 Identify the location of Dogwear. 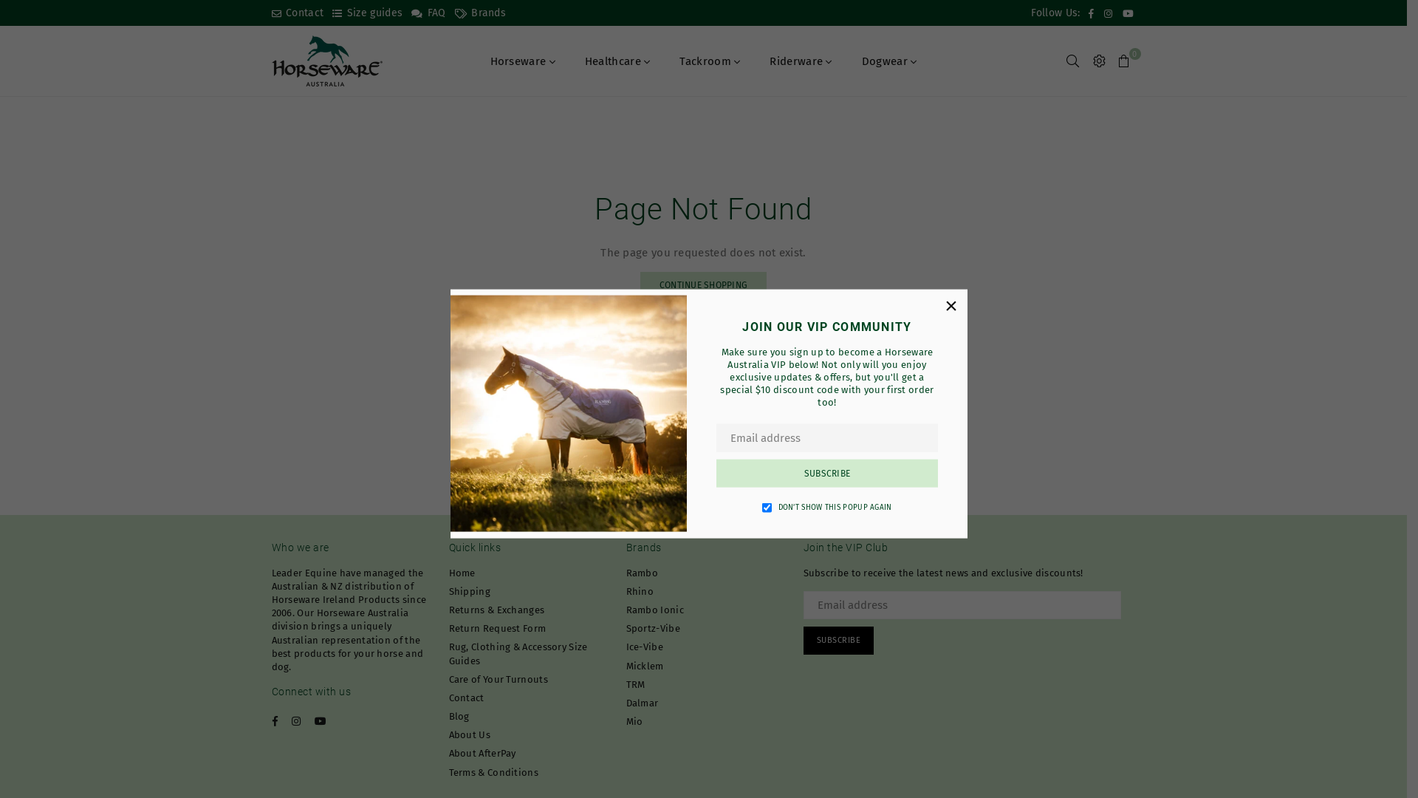
(889, 61).